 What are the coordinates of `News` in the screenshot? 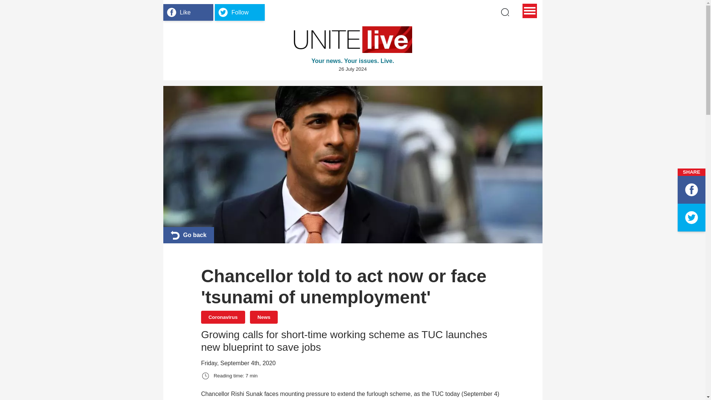 It's located at (264, 317).